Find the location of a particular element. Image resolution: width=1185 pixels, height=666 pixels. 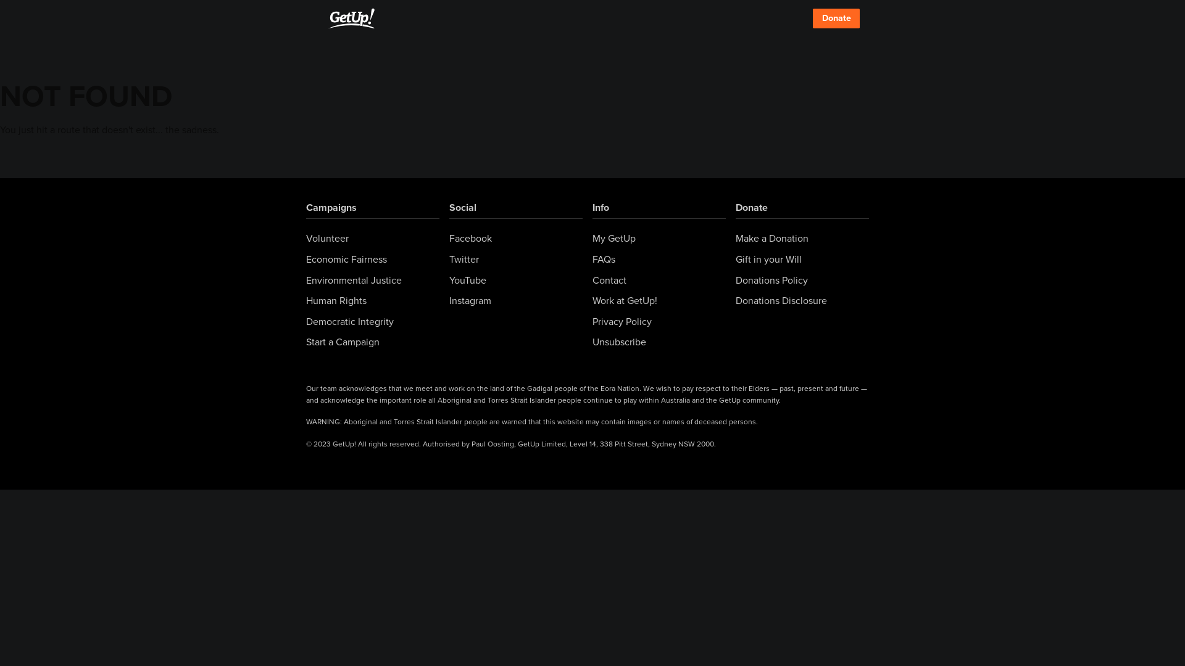

Volunteer is located at coordinates (327, 239).